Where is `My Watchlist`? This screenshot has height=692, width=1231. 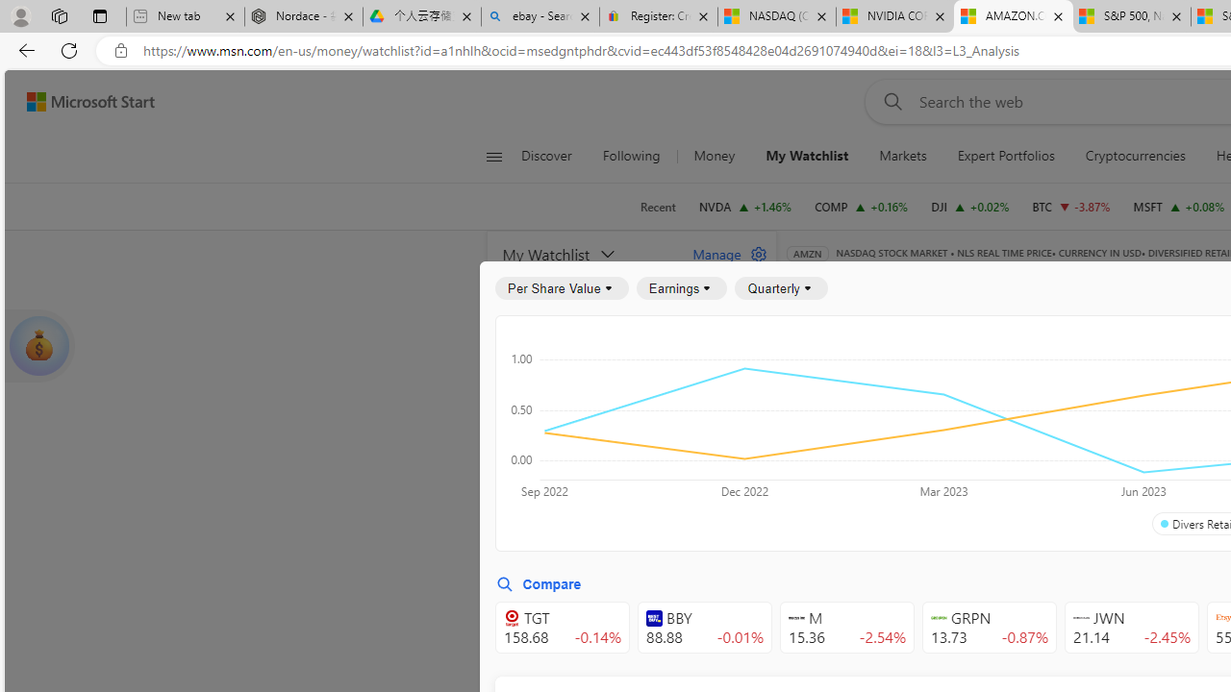
My Watchlist is located at coordinates (808, 156).